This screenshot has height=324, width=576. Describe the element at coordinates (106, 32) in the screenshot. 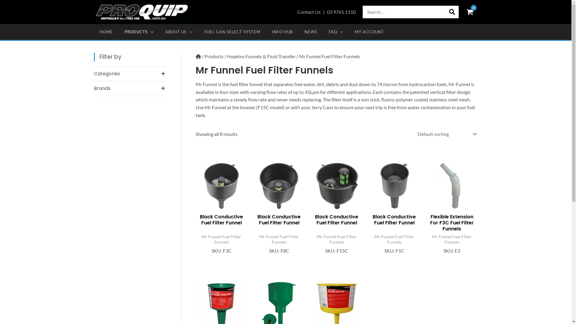

I see `HOME` at that location.